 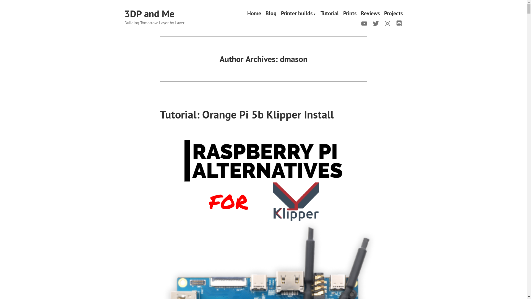 I want to click on Tutorial: Orange Pi 5b Klipper Install, so click(x=247, y=114).